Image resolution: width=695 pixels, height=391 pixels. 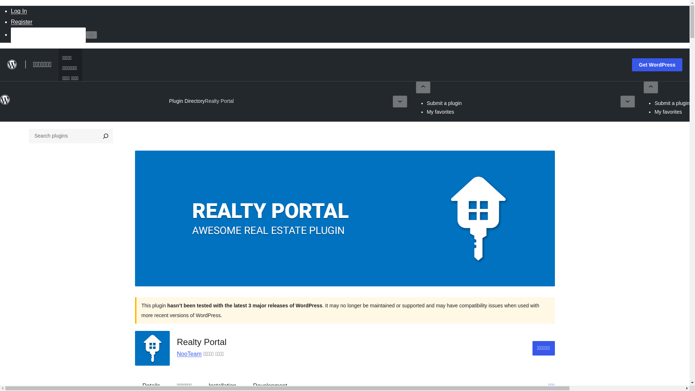 I want to click on My favorites, so click(x=440, y=112).